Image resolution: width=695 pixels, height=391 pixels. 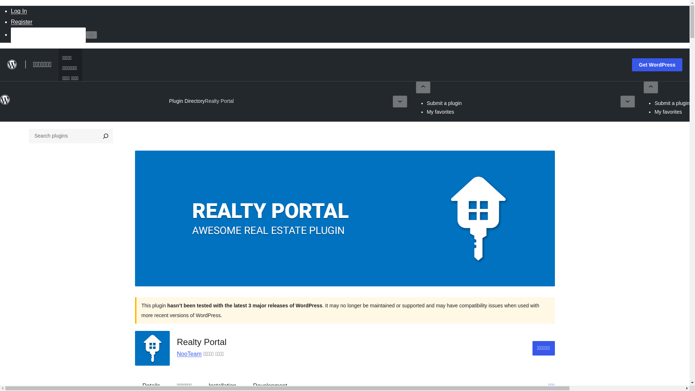 I want to click on My favorites, so click(x=440, y=112).